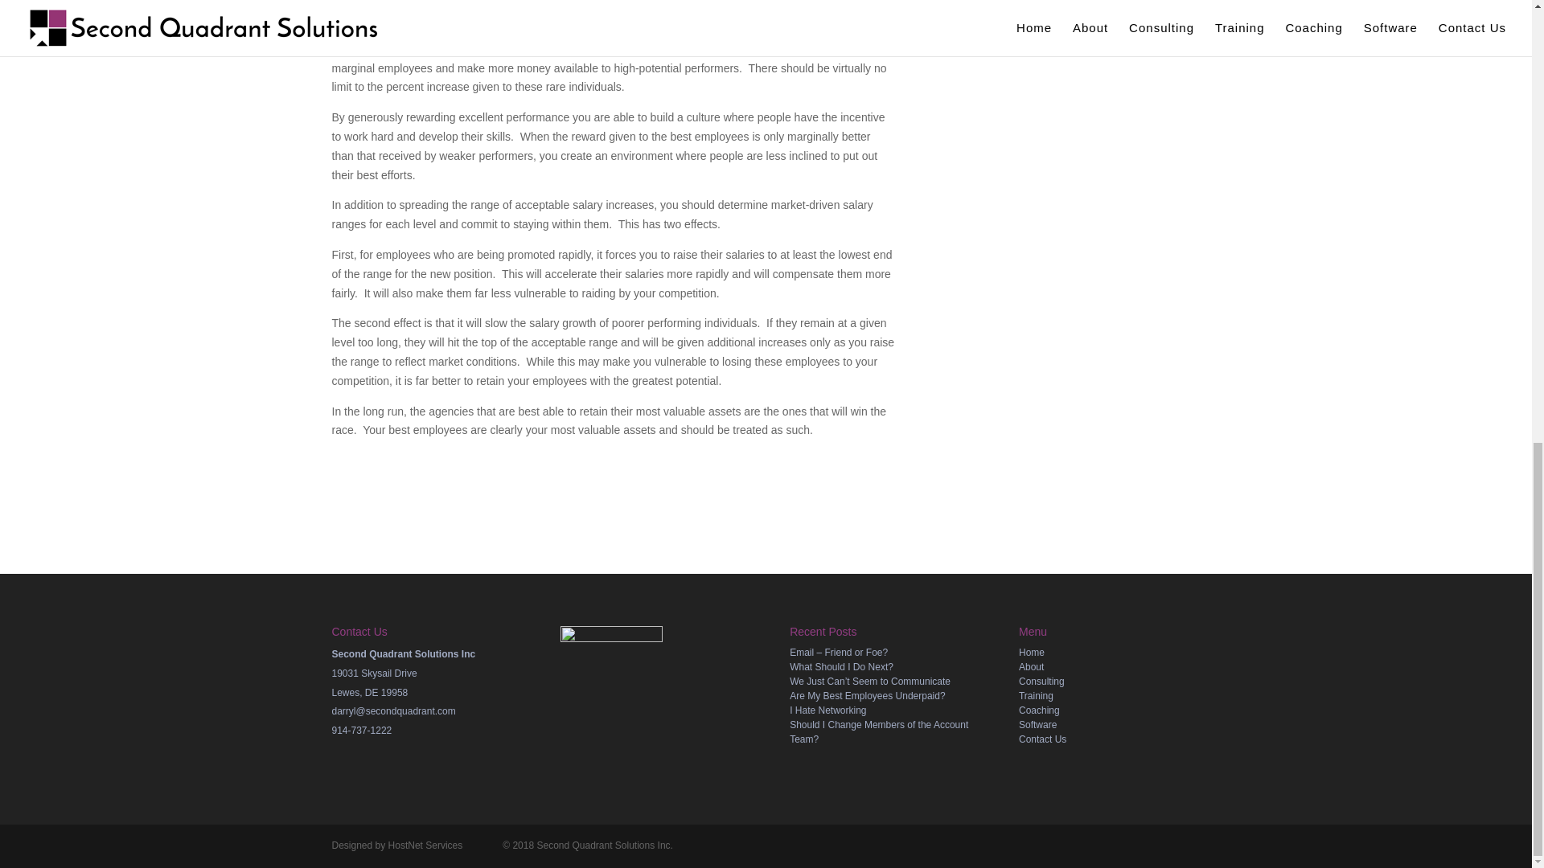 This screenshot has width=1544, height=868. Describe the element at coordinates (1036, 695) in the screenshot. I see `Training` at that location.